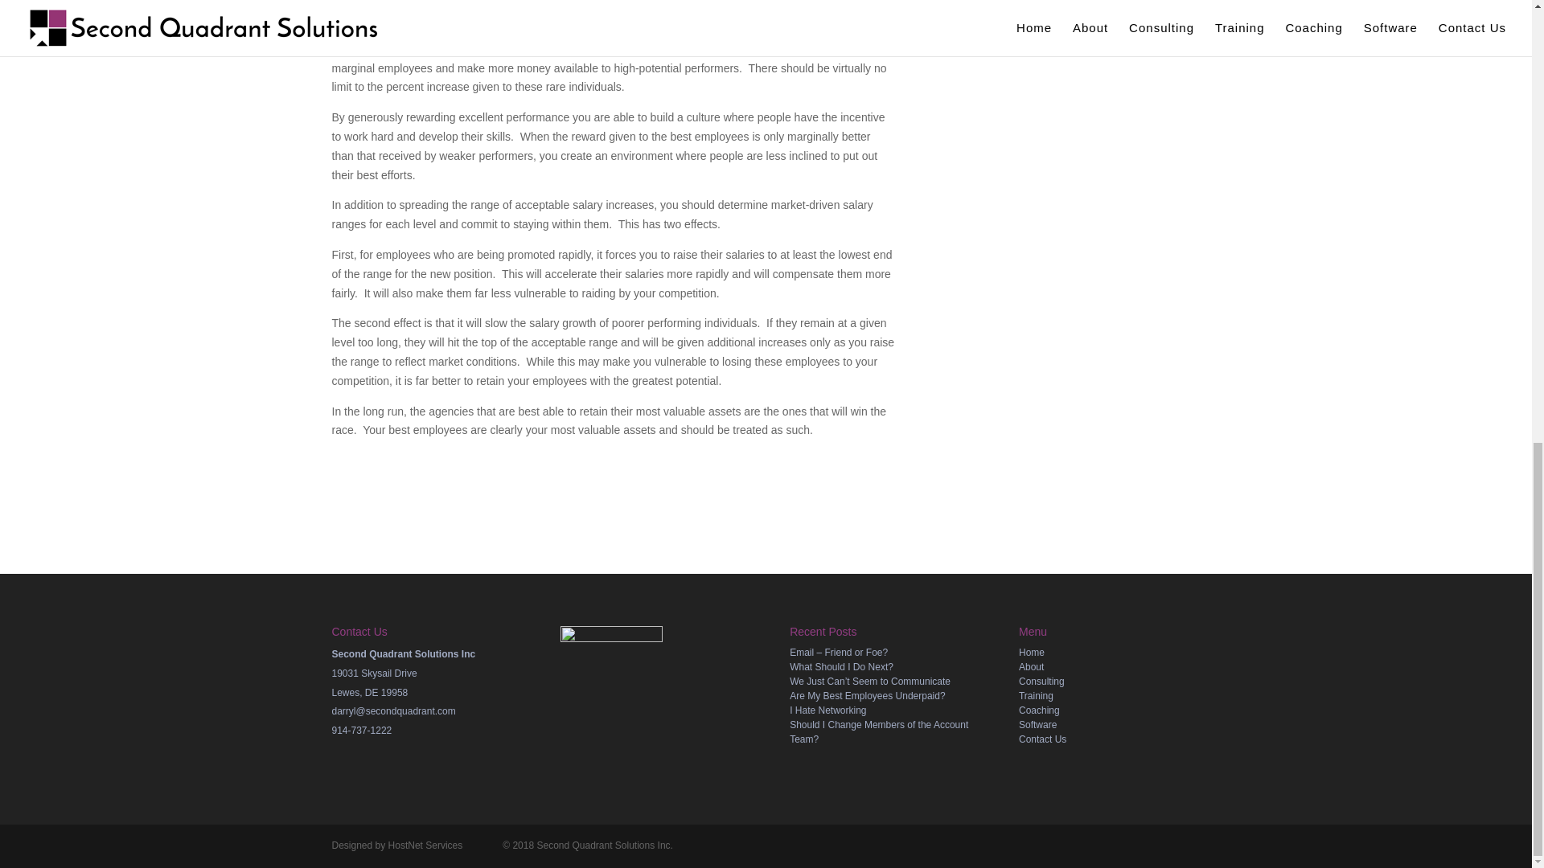 This screenshot has width=1544, height=868. Describe the element at coordinates (1036, 695) in the screenshot. I see `Training` at that location.